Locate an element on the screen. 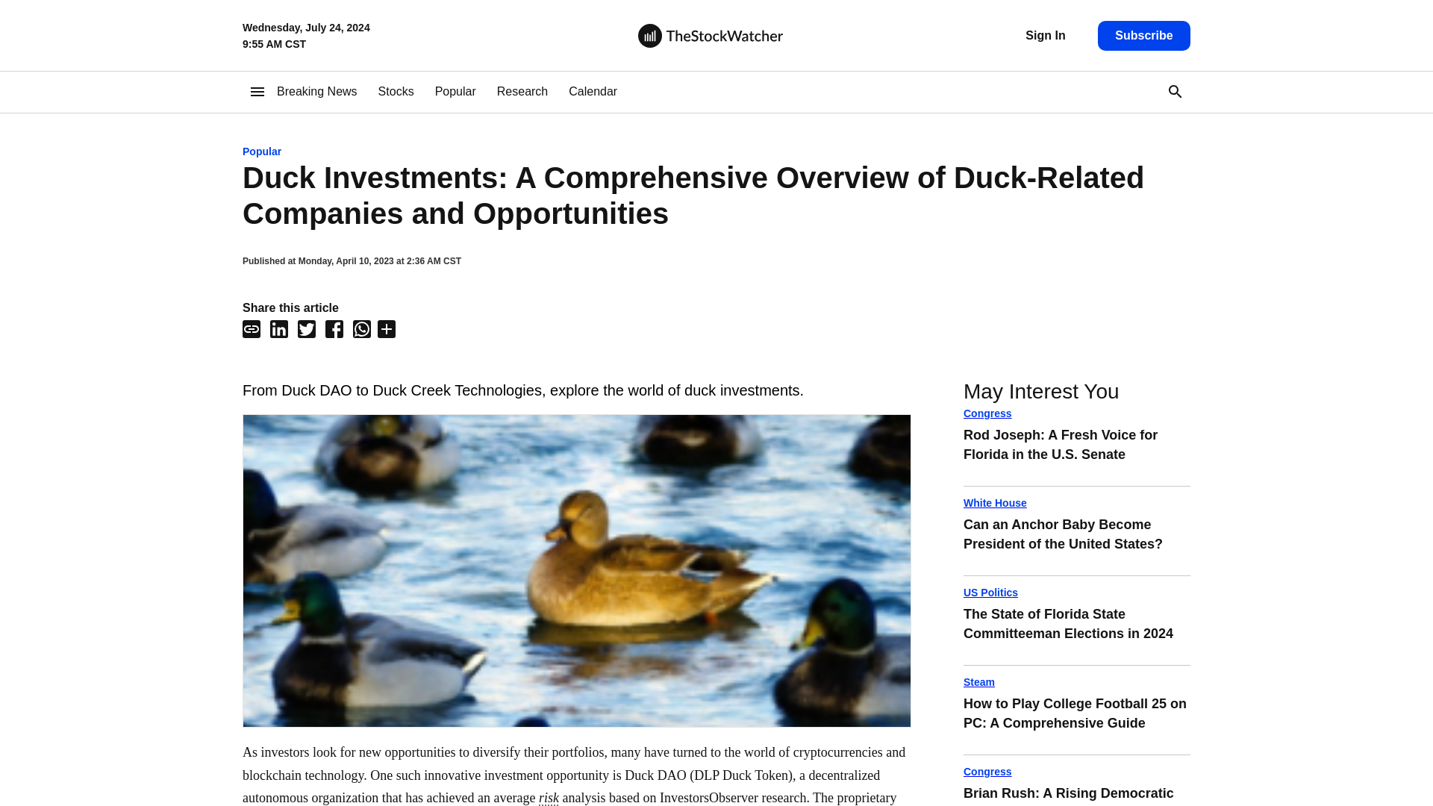  Congress is located at coordinates (1076, 772).